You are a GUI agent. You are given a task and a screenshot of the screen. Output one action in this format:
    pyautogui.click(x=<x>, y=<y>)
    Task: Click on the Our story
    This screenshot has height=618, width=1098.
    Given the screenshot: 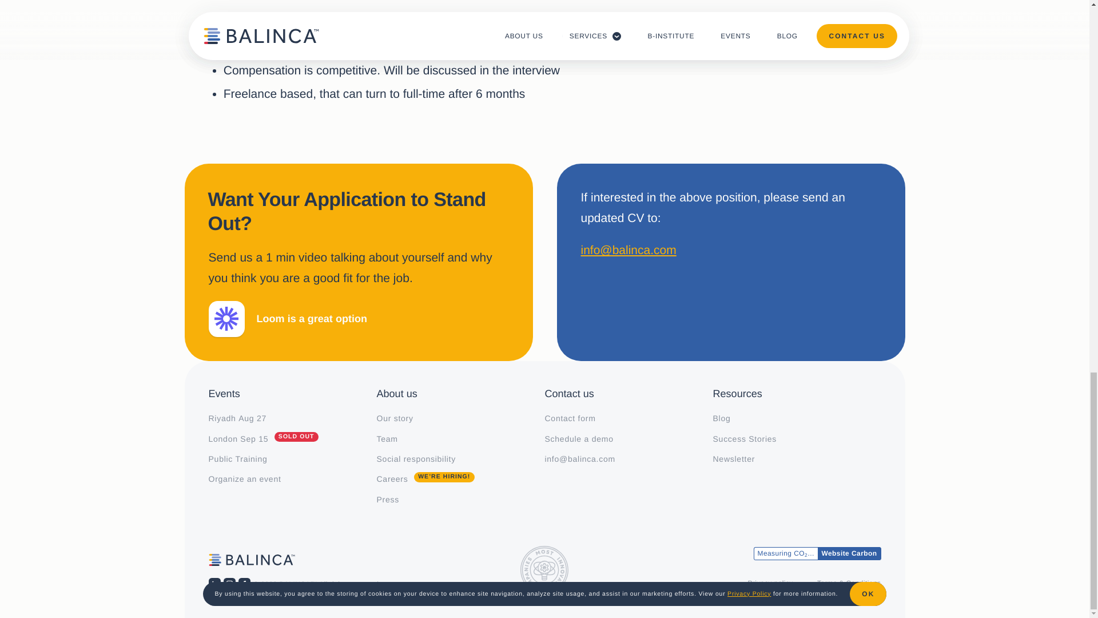 What is the action you would take?
    pyautogui.click(x=292, y=418)
    